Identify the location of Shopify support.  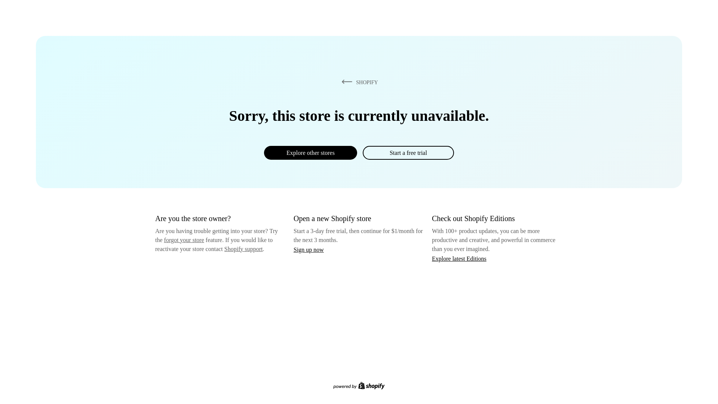
(243, 248).